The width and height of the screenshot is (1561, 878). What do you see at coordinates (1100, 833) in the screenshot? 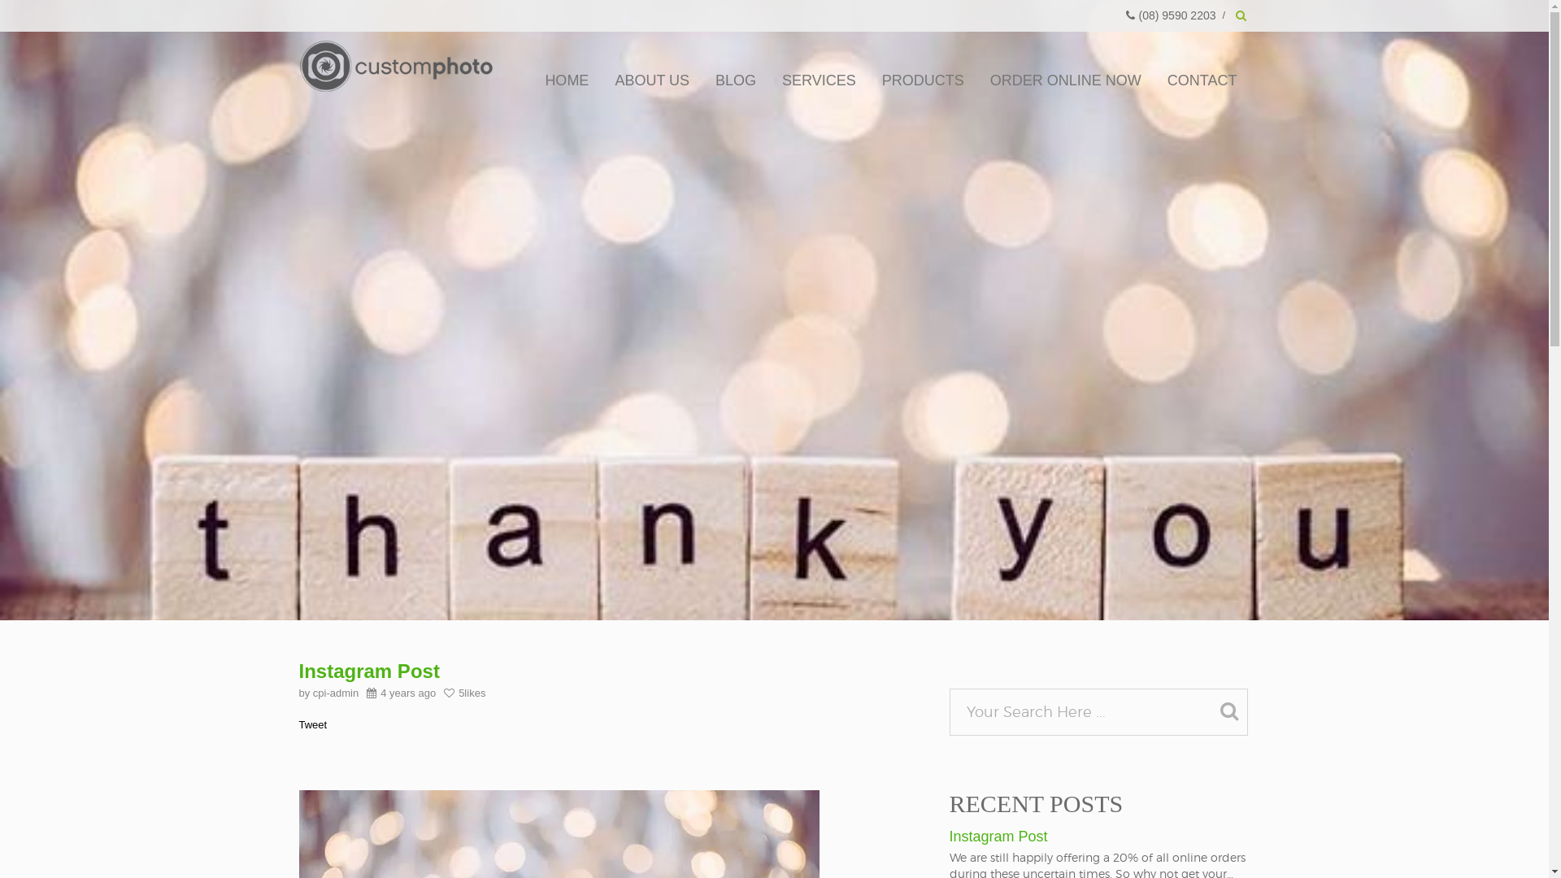
I see `Instagram Post` at bounding box center [1100, 833].